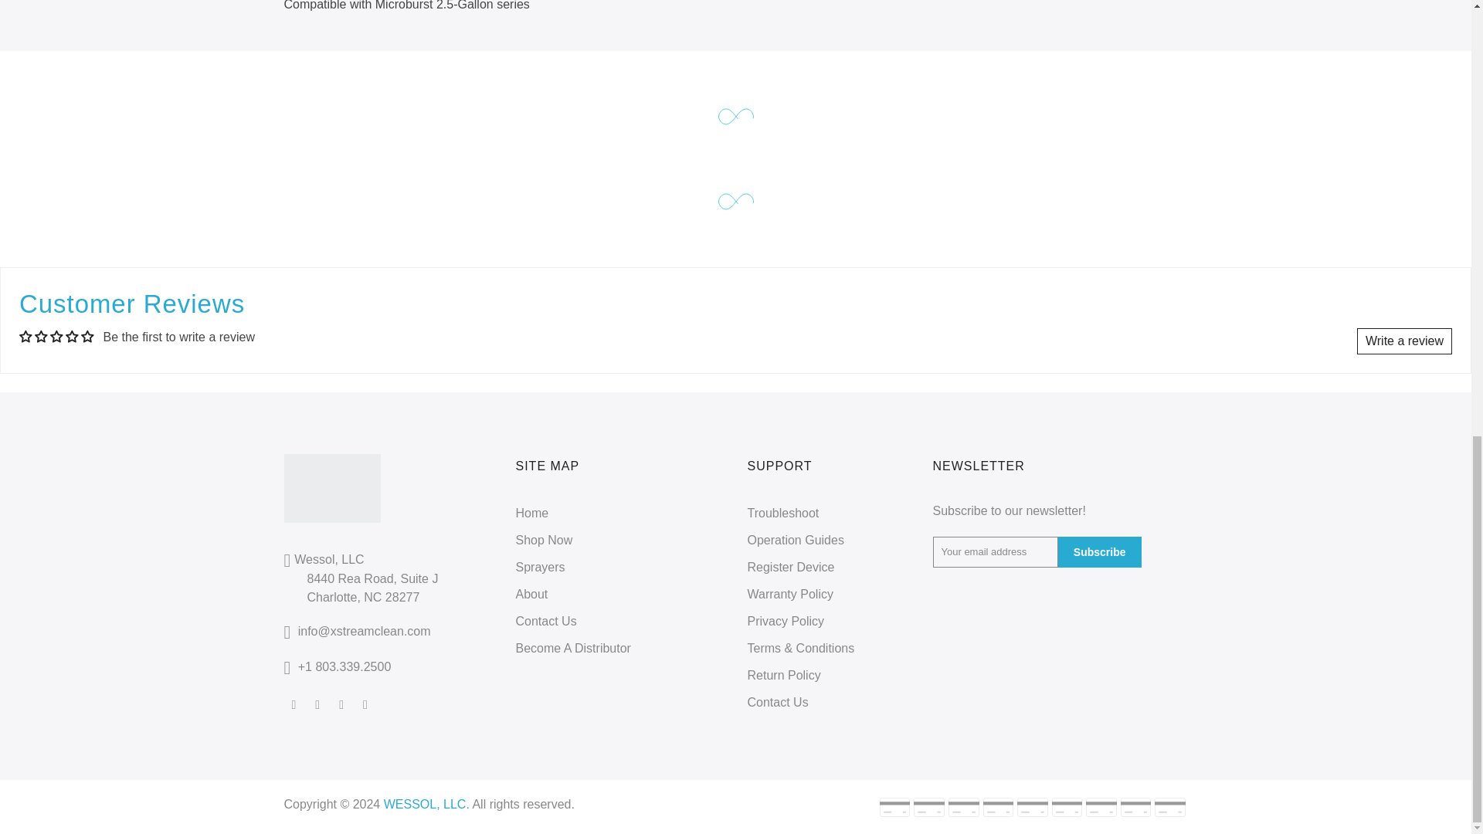 The image size is (1483, 834). What do you see at coordinates (546, 621) in the screenshot?
I see `Contact Us` at bounding box center [546, 621].